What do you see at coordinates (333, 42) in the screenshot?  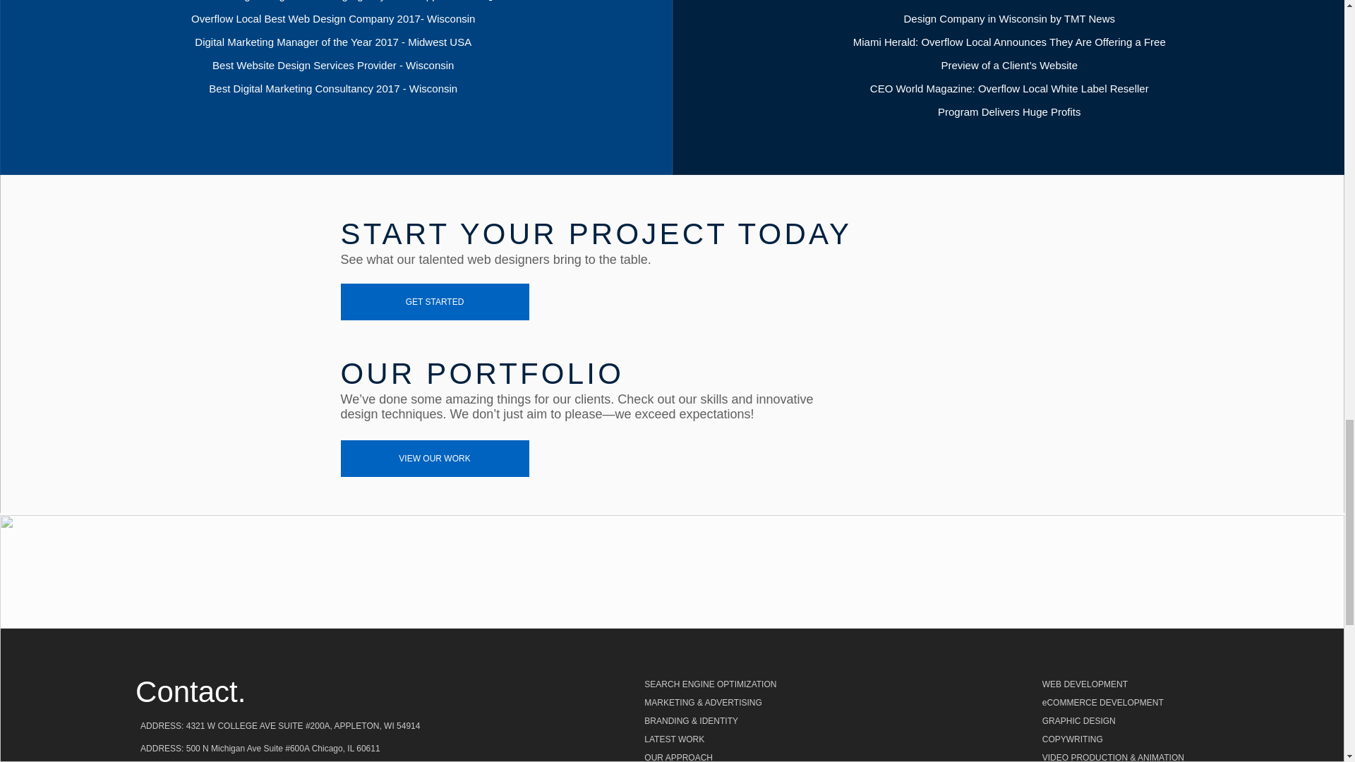 I see `Digital Marketing Manager of the Year 2017 - Midwest USA` at bounding box center [333, 42].